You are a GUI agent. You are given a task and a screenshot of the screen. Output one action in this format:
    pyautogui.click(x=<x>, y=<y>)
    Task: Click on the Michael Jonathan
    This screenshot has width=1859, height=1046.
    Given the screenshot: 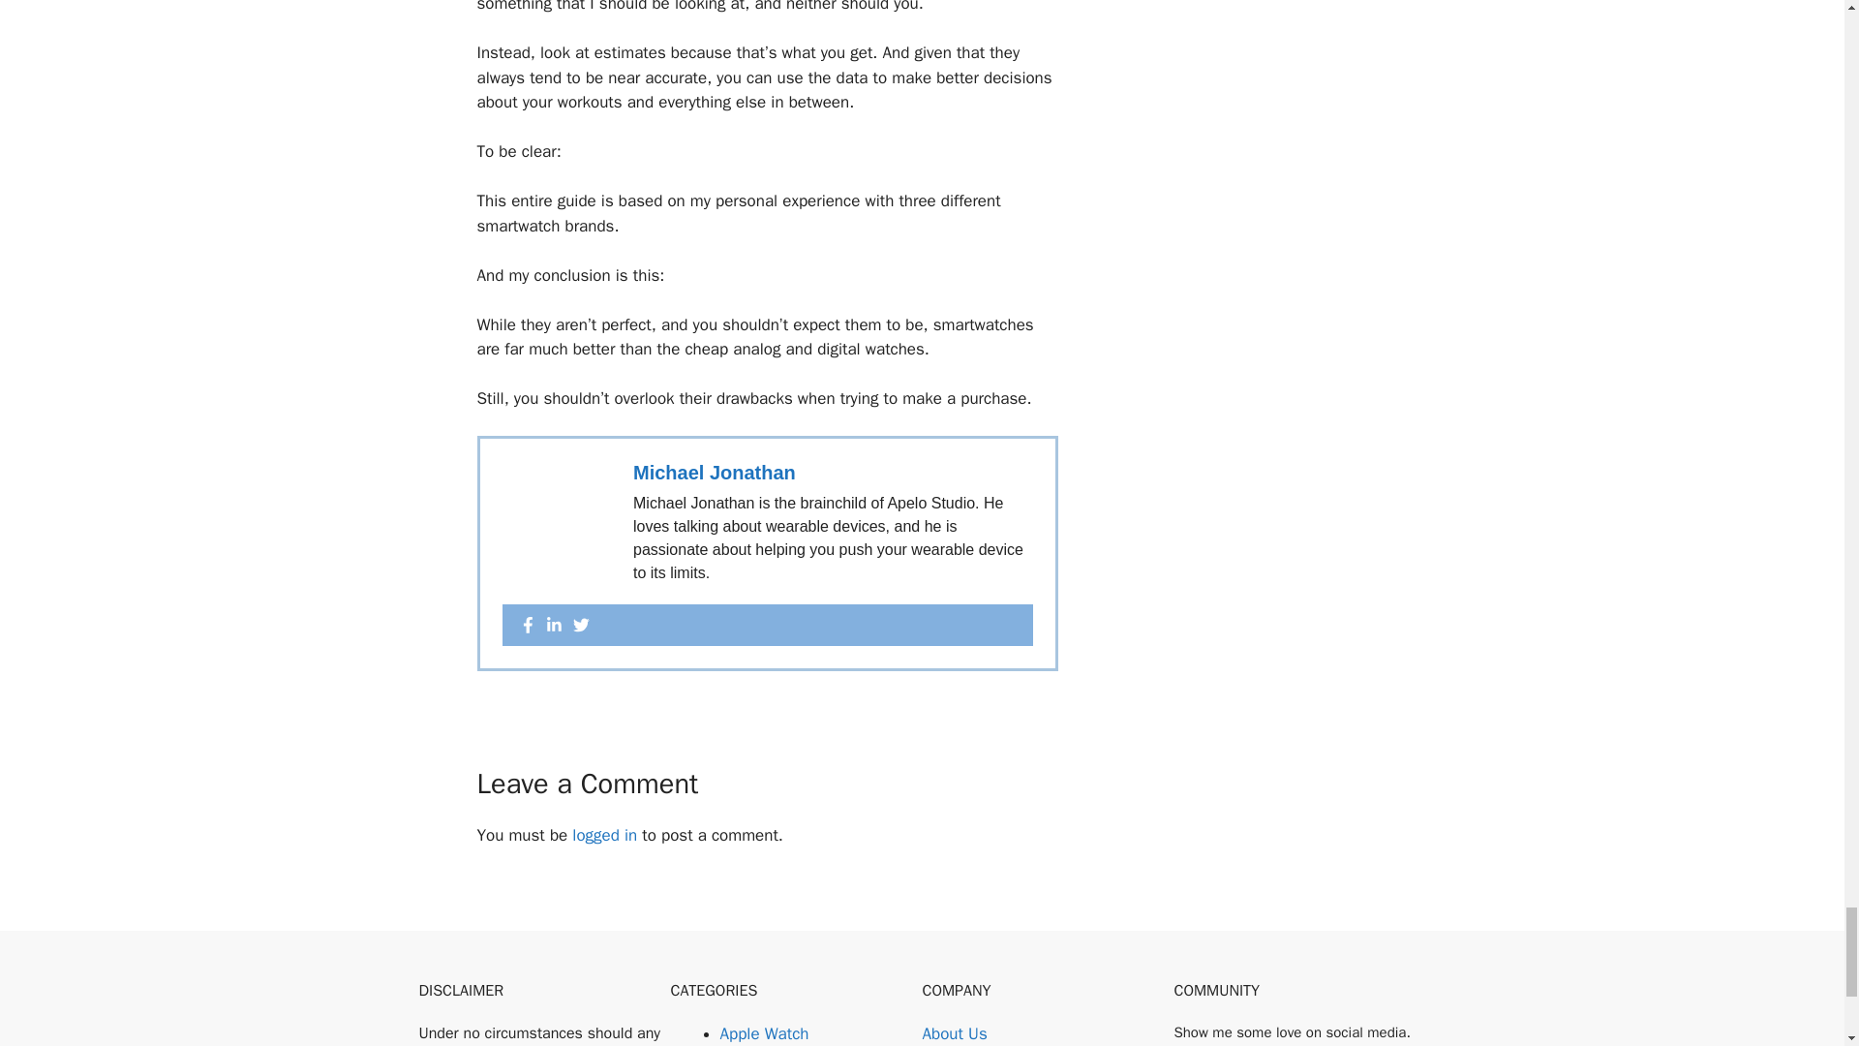 What is the action you would take?
    pyautogui.click(x=715, y=473)
    